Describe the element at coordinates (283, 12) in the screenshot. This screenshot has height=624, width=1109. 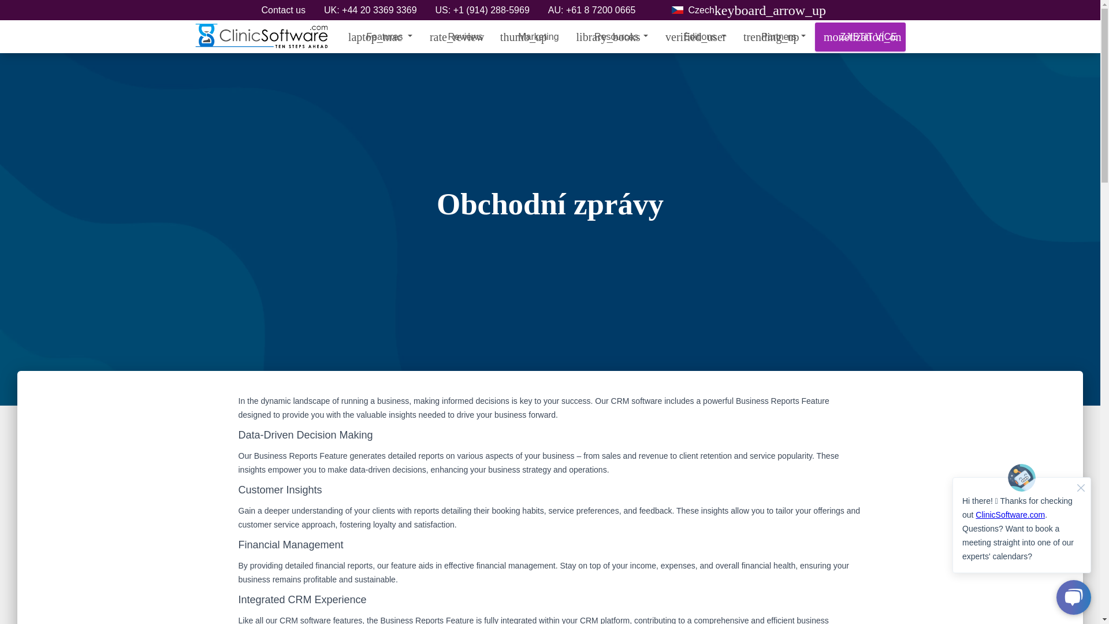
I see `Contact us` at that location.